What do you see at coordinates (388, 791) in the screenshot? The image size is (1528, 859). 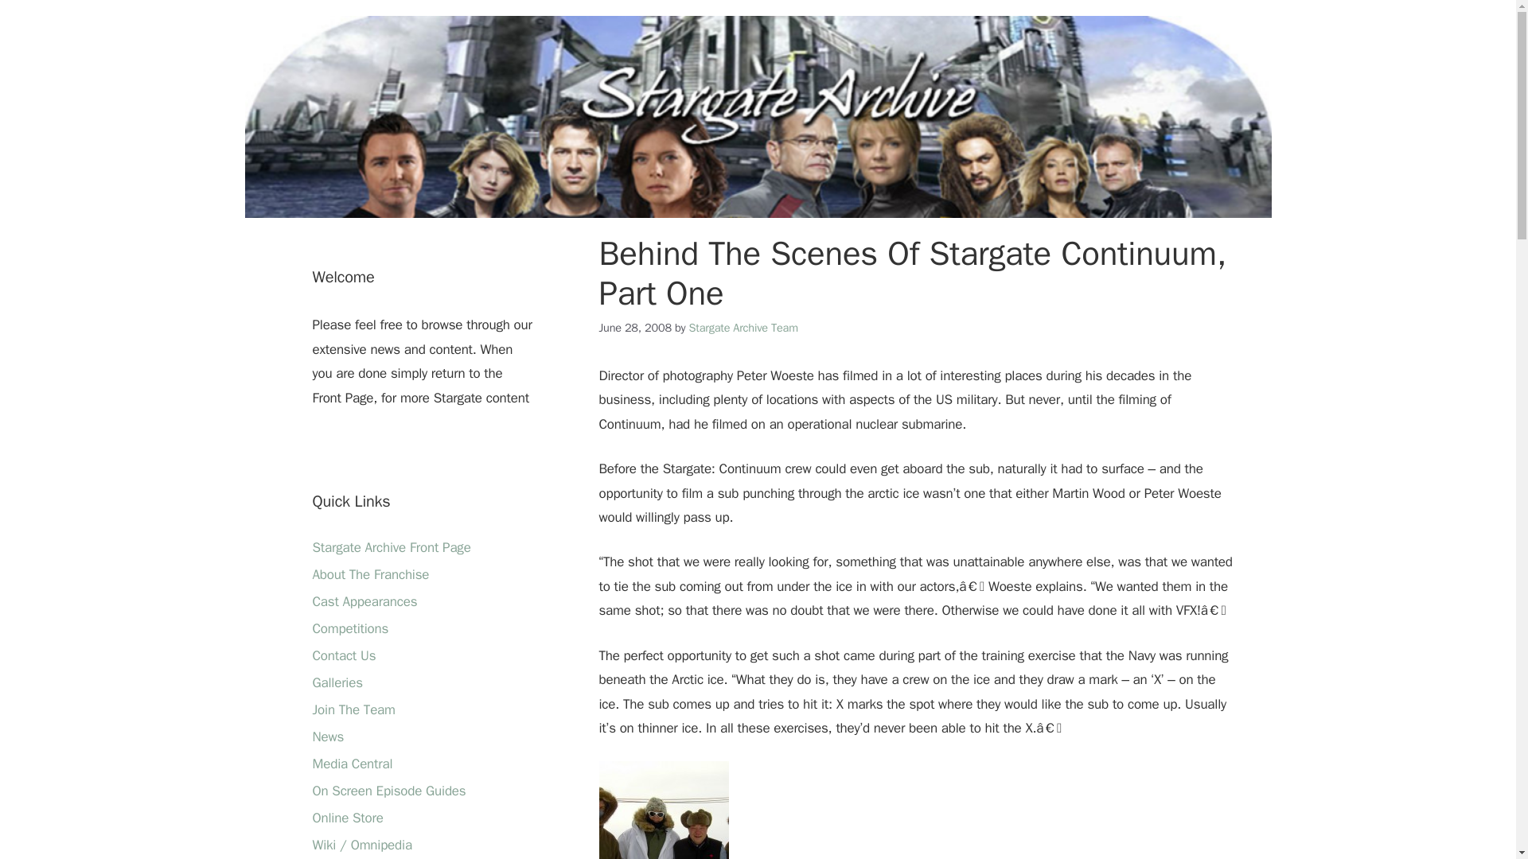 I see `On Screen Episode Guides` at bounding box center [388, 791].